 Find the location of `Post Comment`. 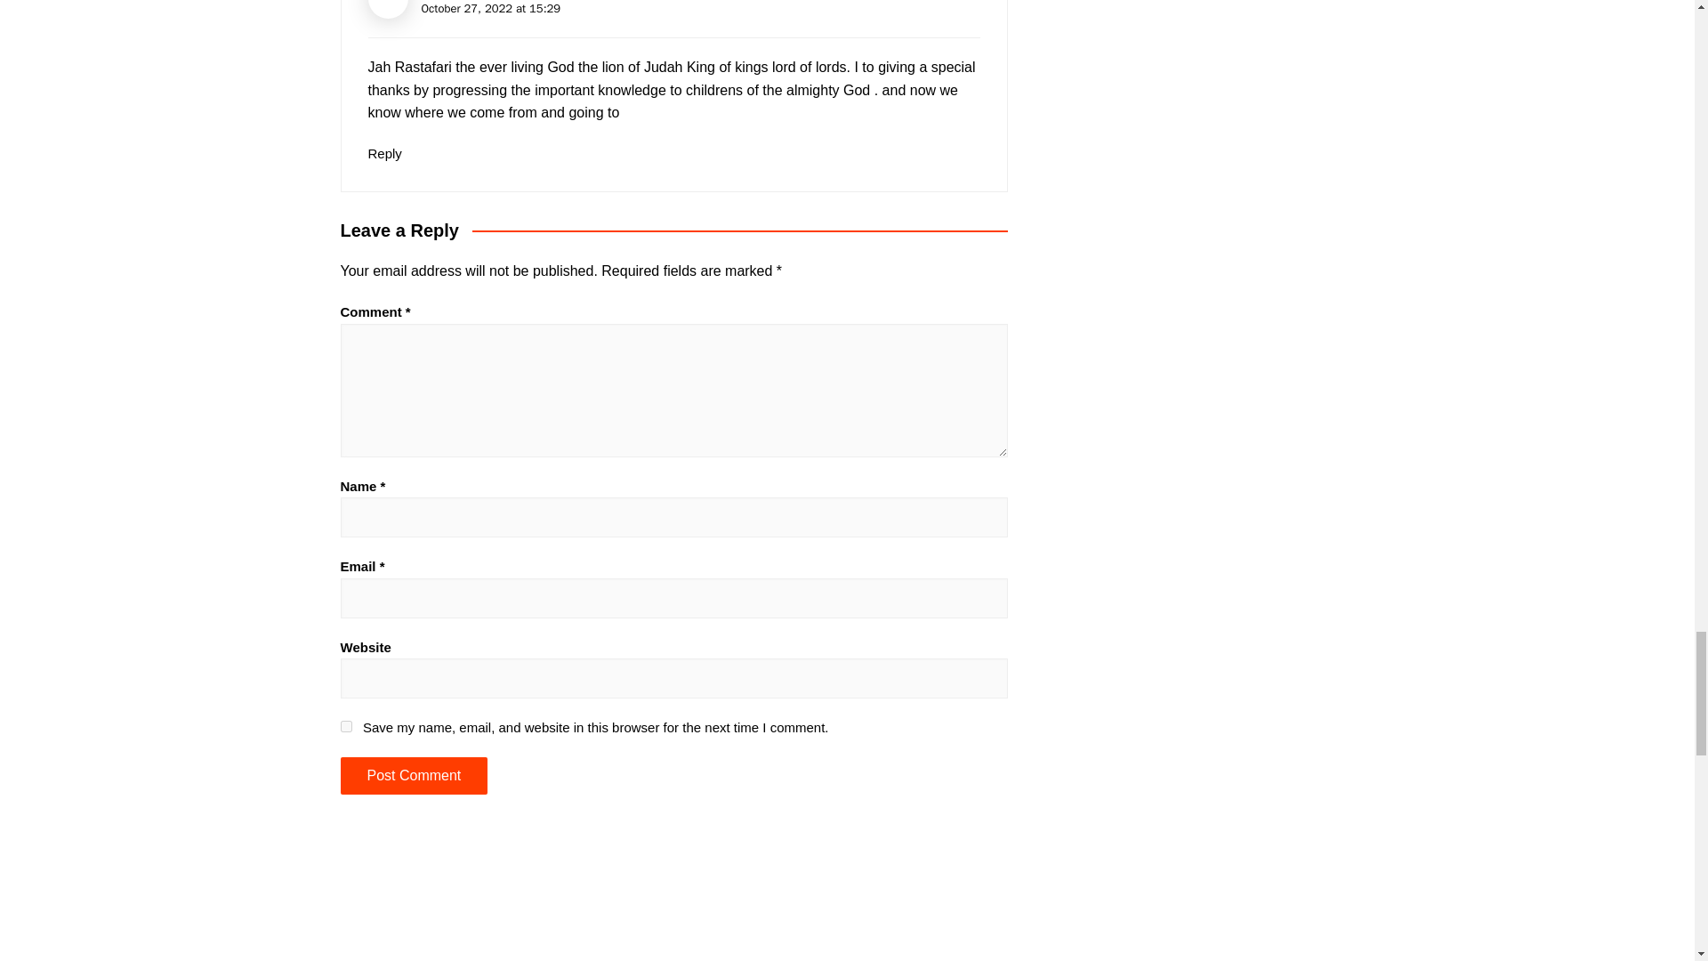

Post Comment is located at coordinates (413, 776).